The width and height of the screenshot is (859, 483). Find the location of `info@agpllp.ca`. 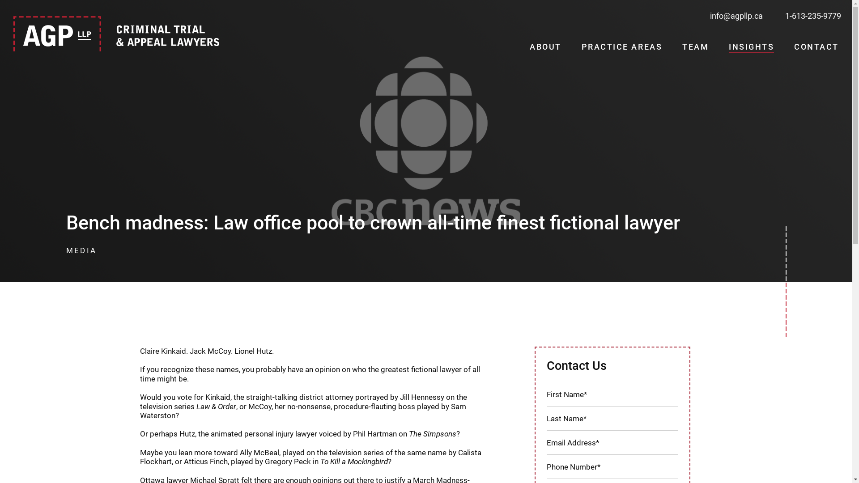

info@agpllp.ca is located at coordinates (736, 16).